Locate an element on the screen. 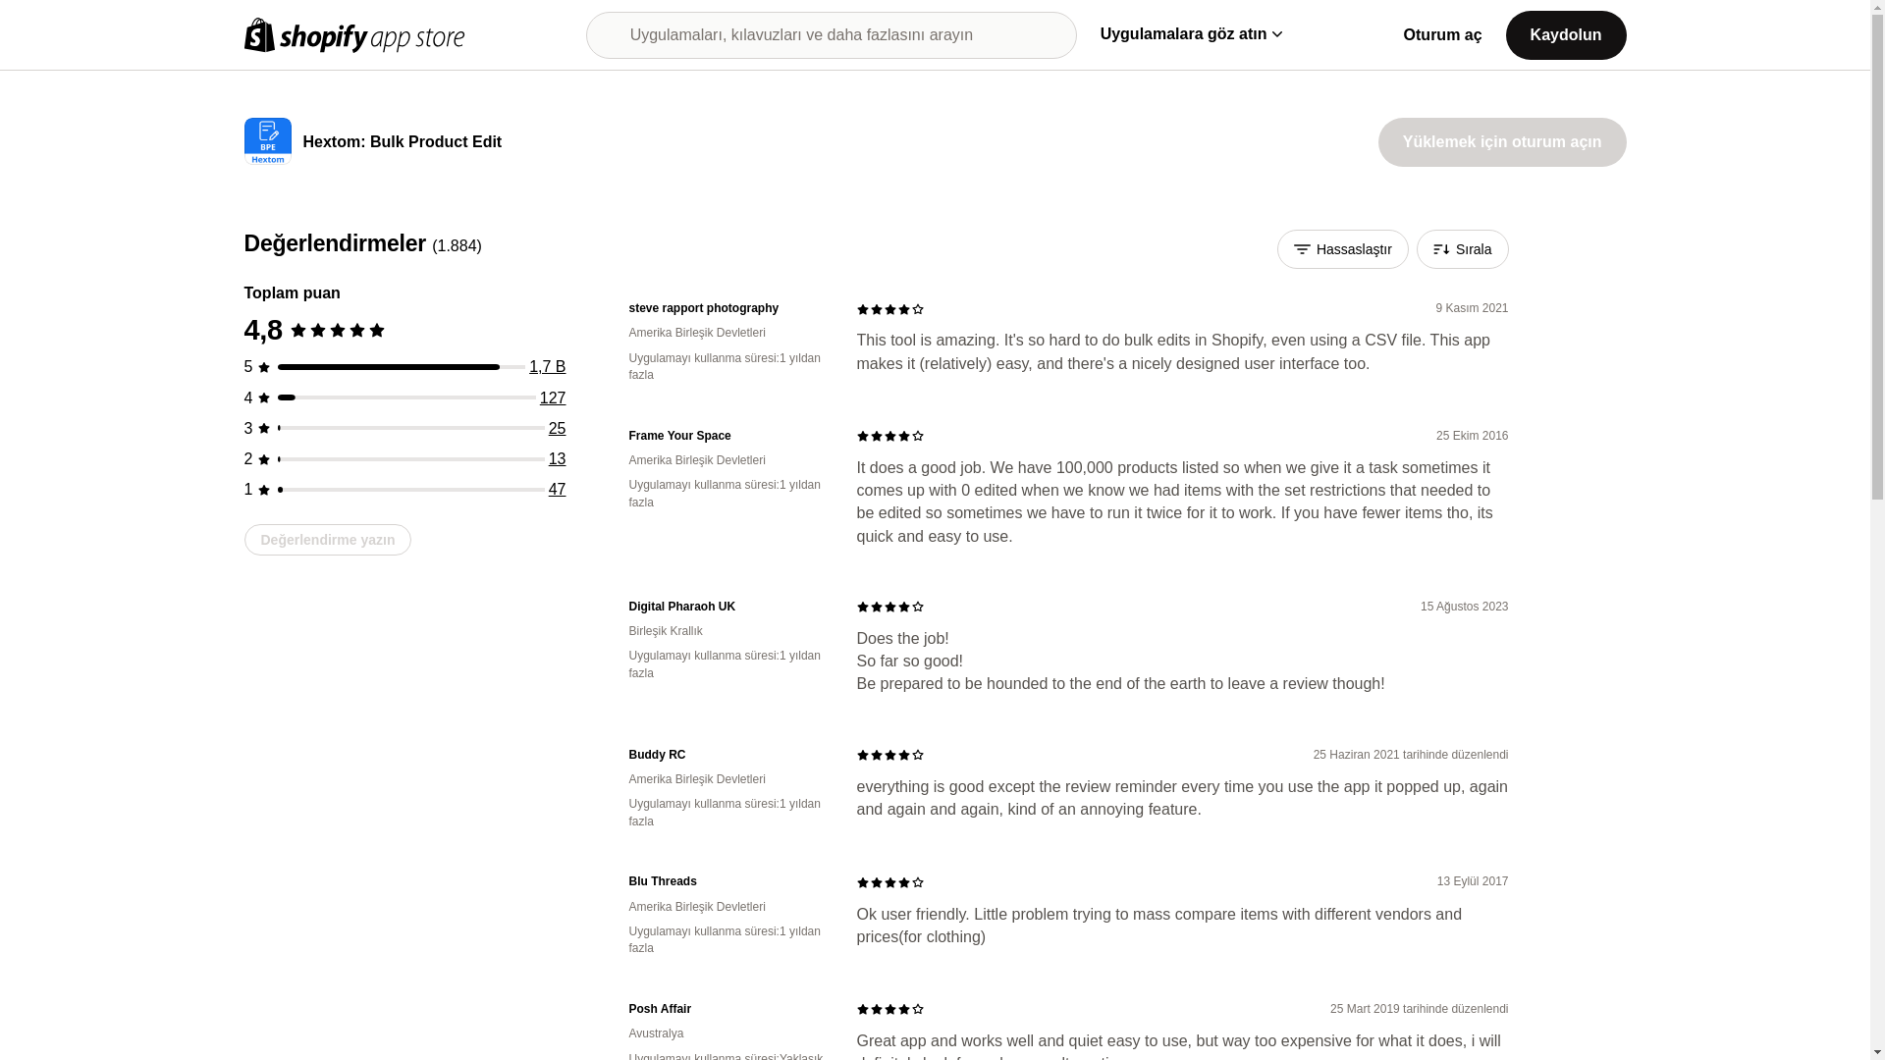 The image size is (1885, 1060). Frame Your Space is located at coordinates (727, 436).